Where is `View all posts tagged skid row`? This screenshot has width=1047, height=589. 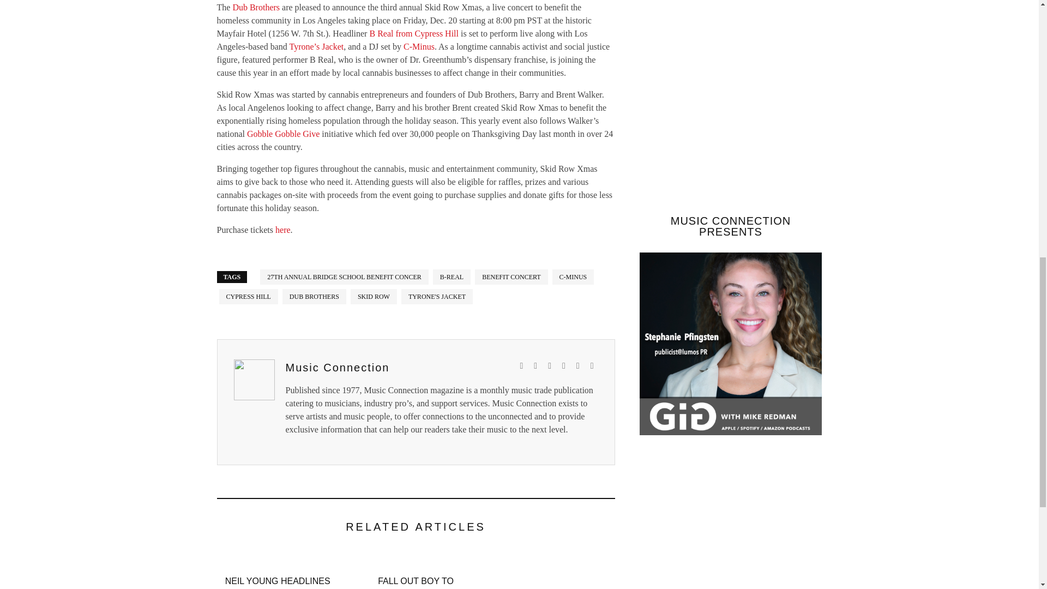 View all posts tagged skid row is located at coordinates (374, 297).